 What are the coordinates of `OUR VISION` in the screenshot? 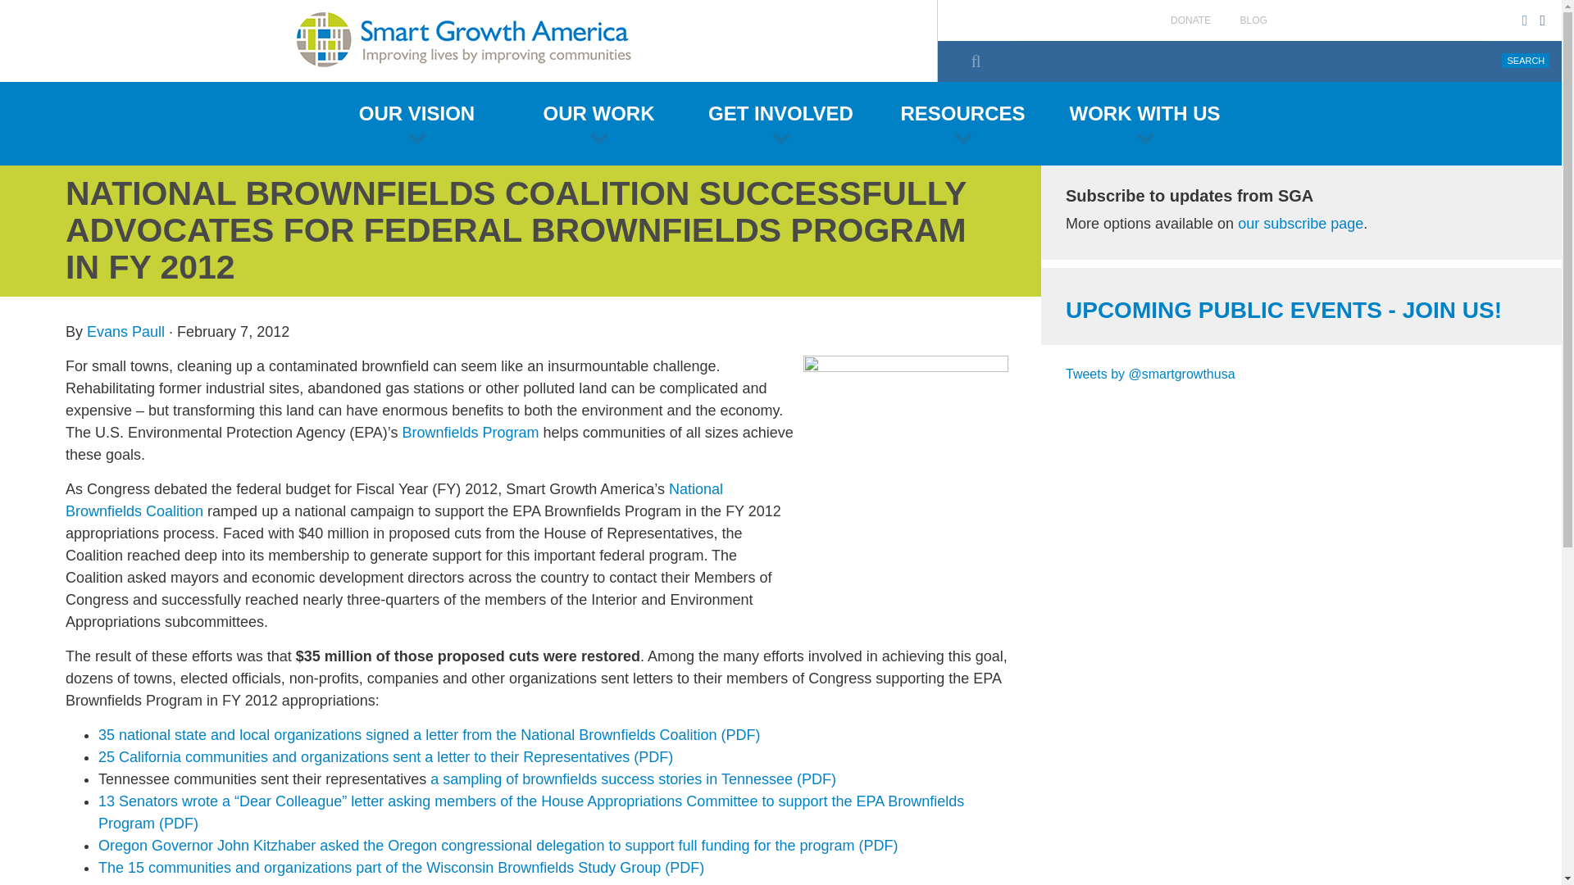 It's located at (416, 123).